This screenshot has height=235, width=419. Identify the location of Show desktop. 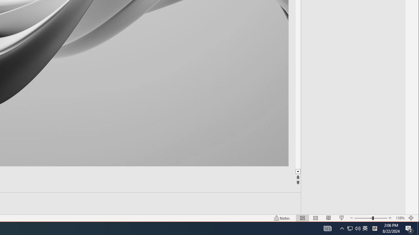
(418, 228).